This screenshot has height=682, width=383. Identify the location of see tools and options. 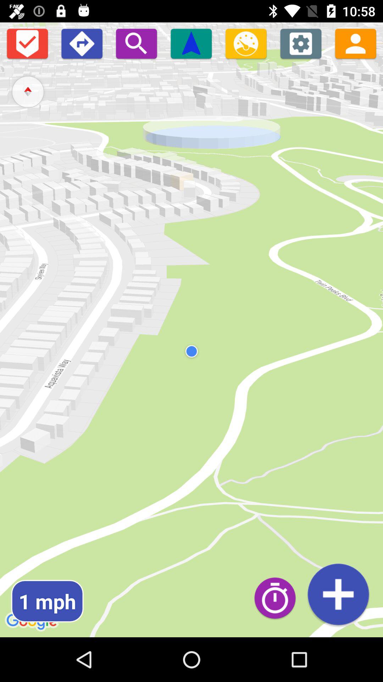
(301, 43).